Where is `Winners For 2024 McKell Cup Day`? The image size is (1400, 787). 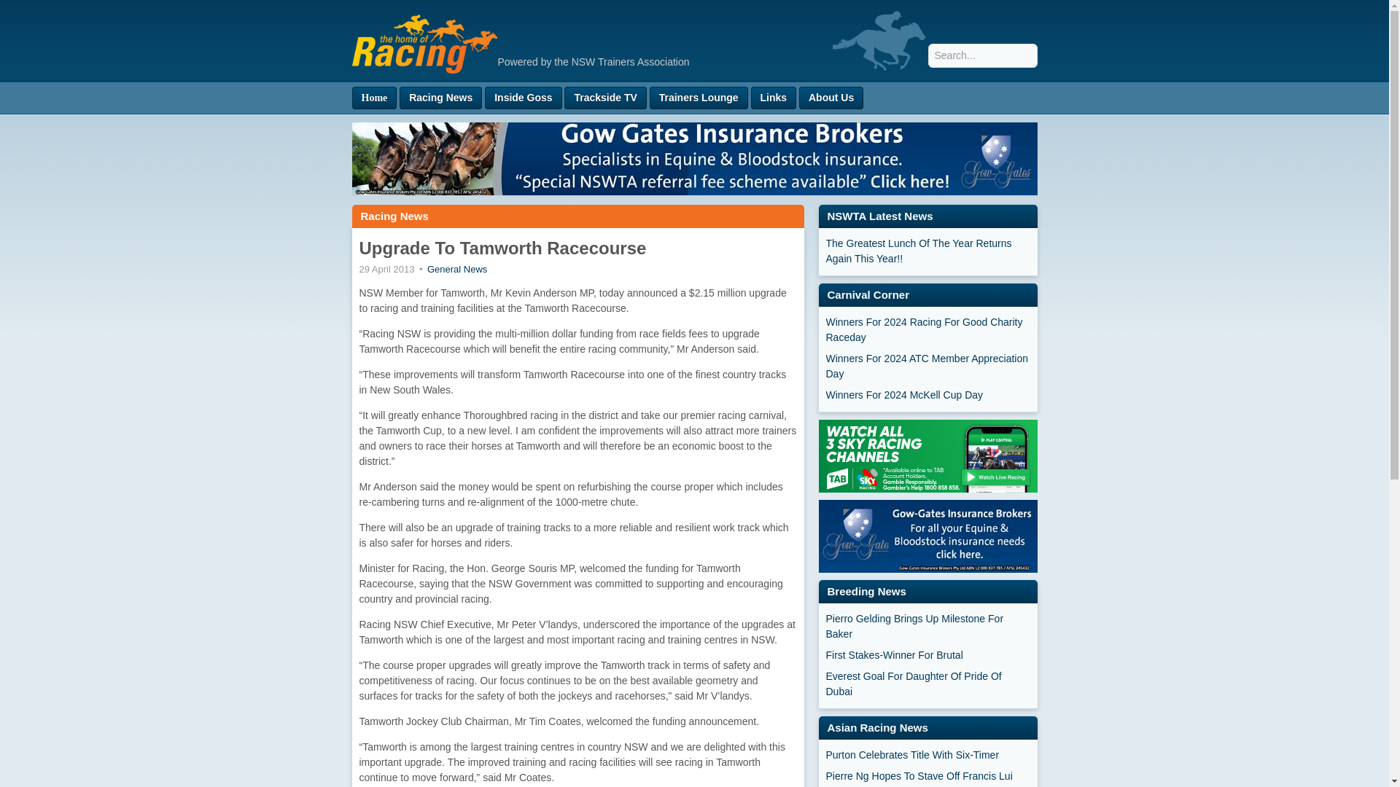
Winners For 2024 McKell Cup Day is located at coordinates (927, 395).